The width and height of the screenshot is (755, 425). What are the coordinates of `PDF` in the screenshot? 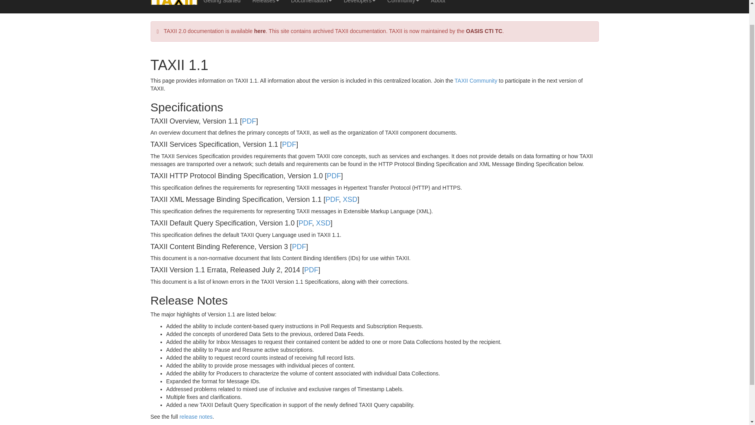 It's located at (332, 199).